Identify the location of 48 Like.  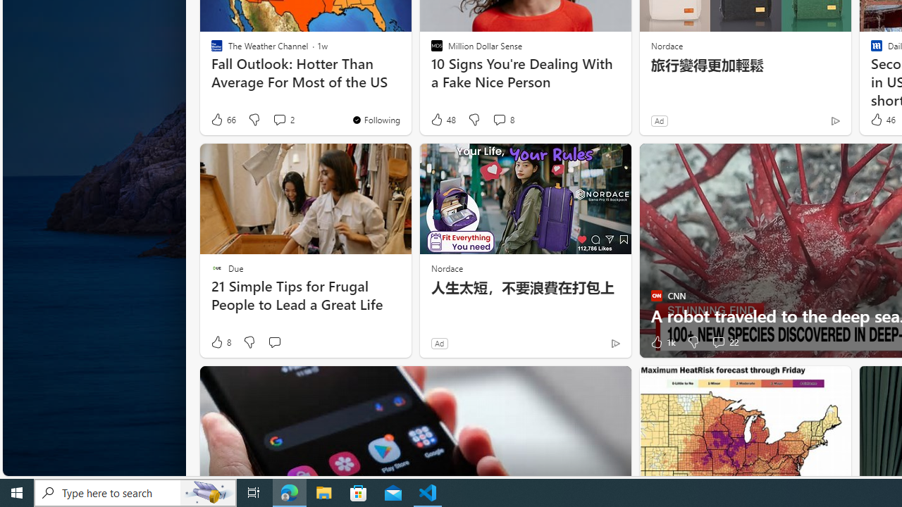
(443, 120).